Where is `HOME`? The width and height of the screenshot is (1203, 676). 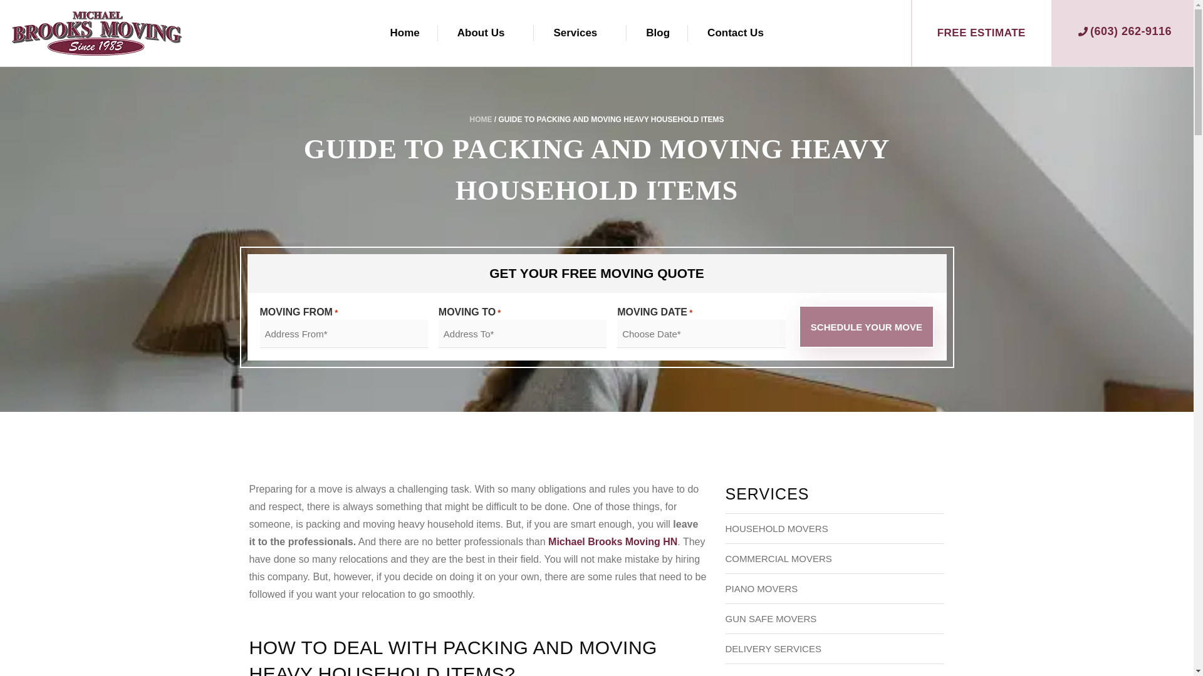
HOME is located at coordinates (480, 119).